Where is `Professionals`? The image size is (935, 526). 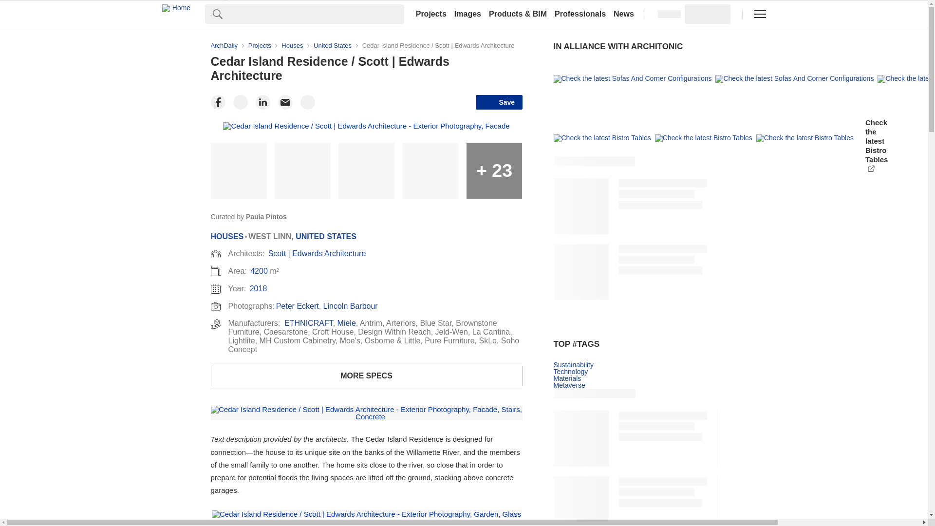 Professionals is located at coordinates (580, 14).